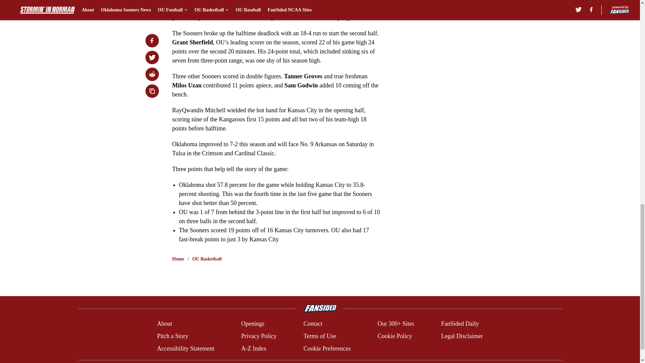 The height and width of the screenshot is (363, 645). I want to click on FanSided Daily, so click(460, 324).